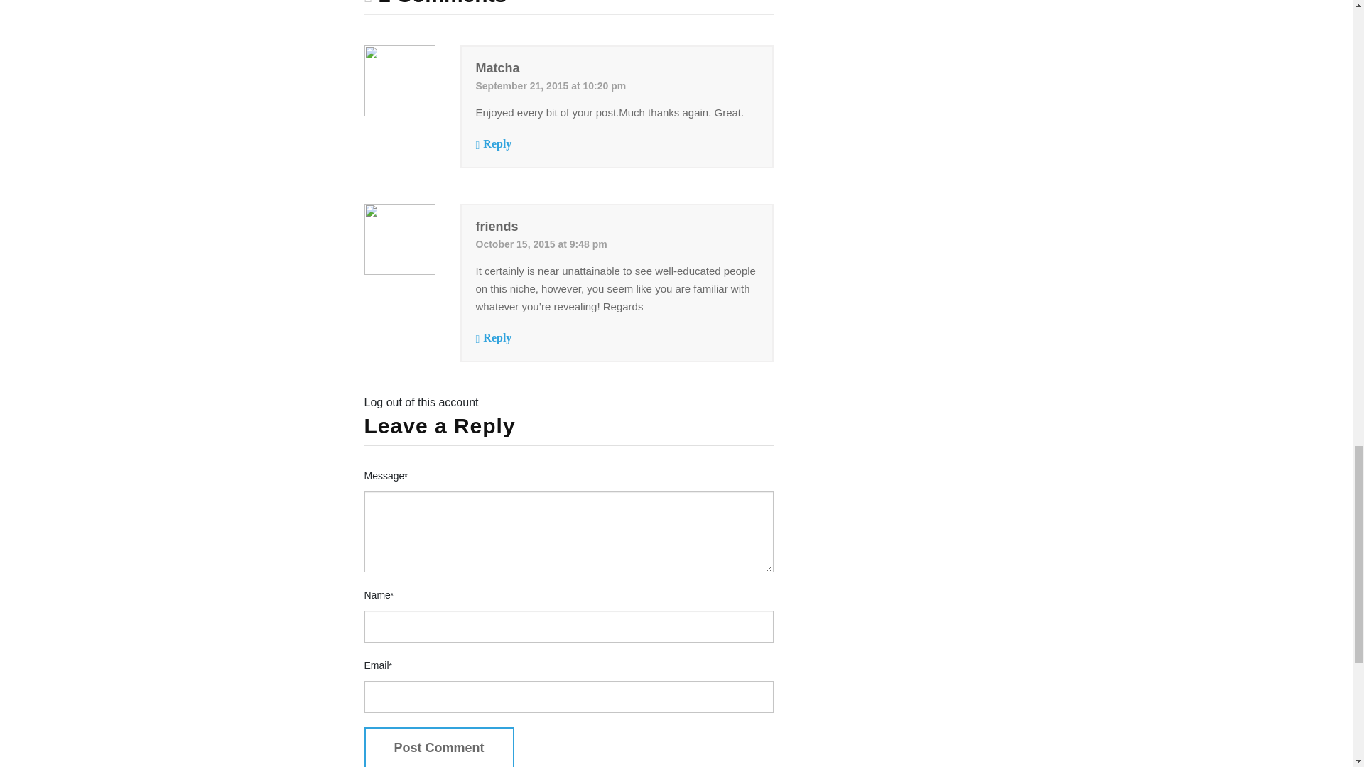  I want to click on Reply, so click(497, 143).